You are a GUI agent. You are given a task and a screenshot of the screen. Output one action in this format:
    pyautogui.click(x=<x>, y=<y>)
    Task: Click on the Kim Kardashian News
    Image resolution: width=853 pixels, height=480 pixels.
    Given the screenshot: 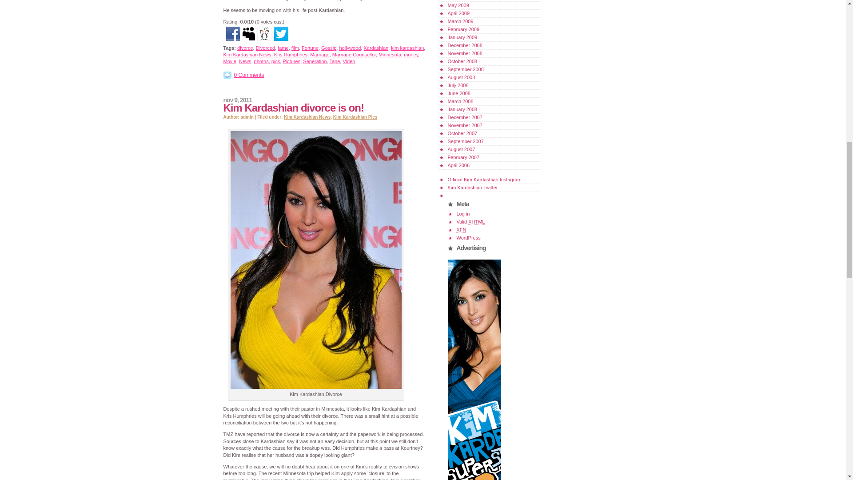 What is the action you would take?
    pyautogui.click(x=247, y=54)
    